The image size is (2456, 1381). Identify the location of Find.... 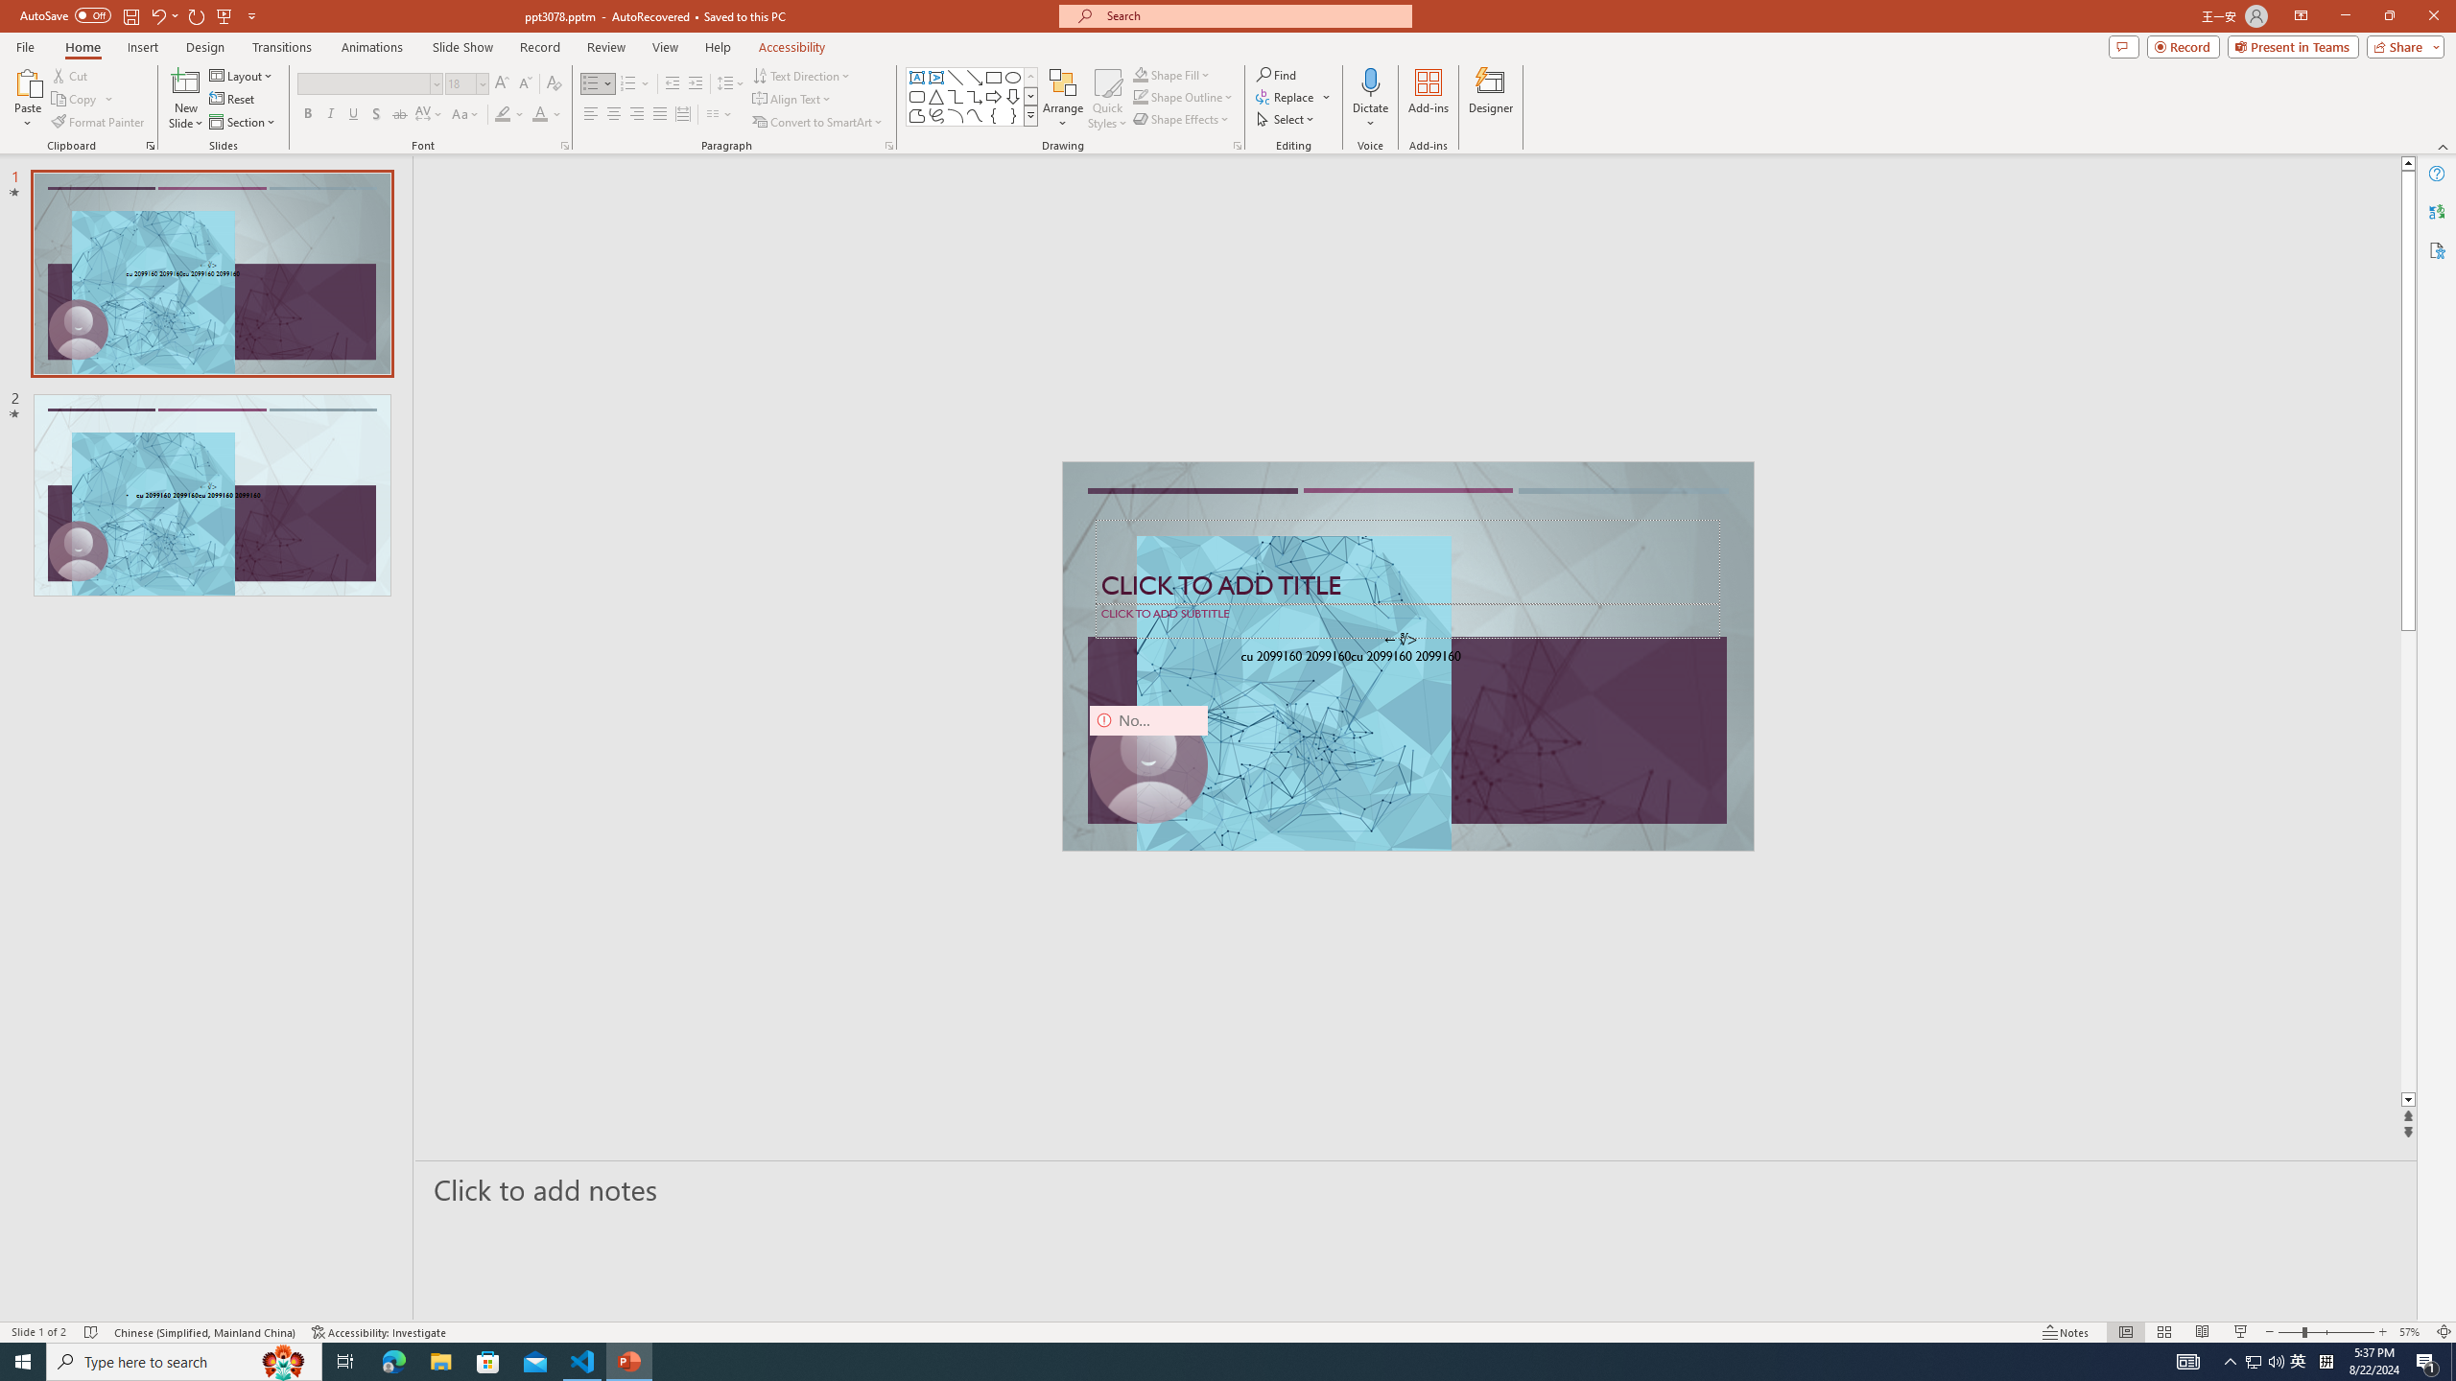
(1276, 75).